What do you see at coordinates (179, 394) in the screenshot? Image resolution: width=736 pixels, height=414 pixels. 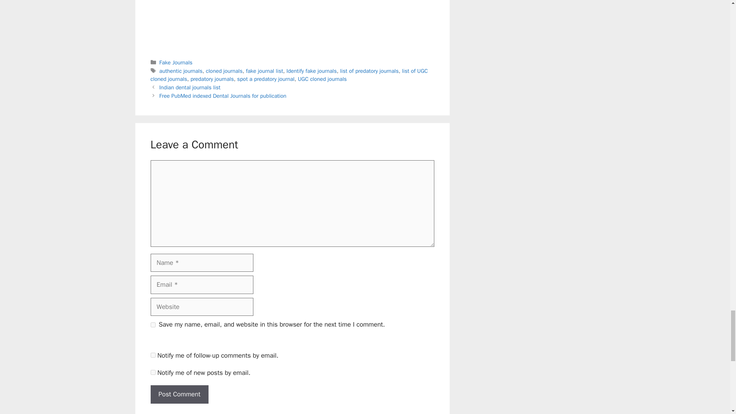 I see `Post Comment` at bounding box center [179, 394].